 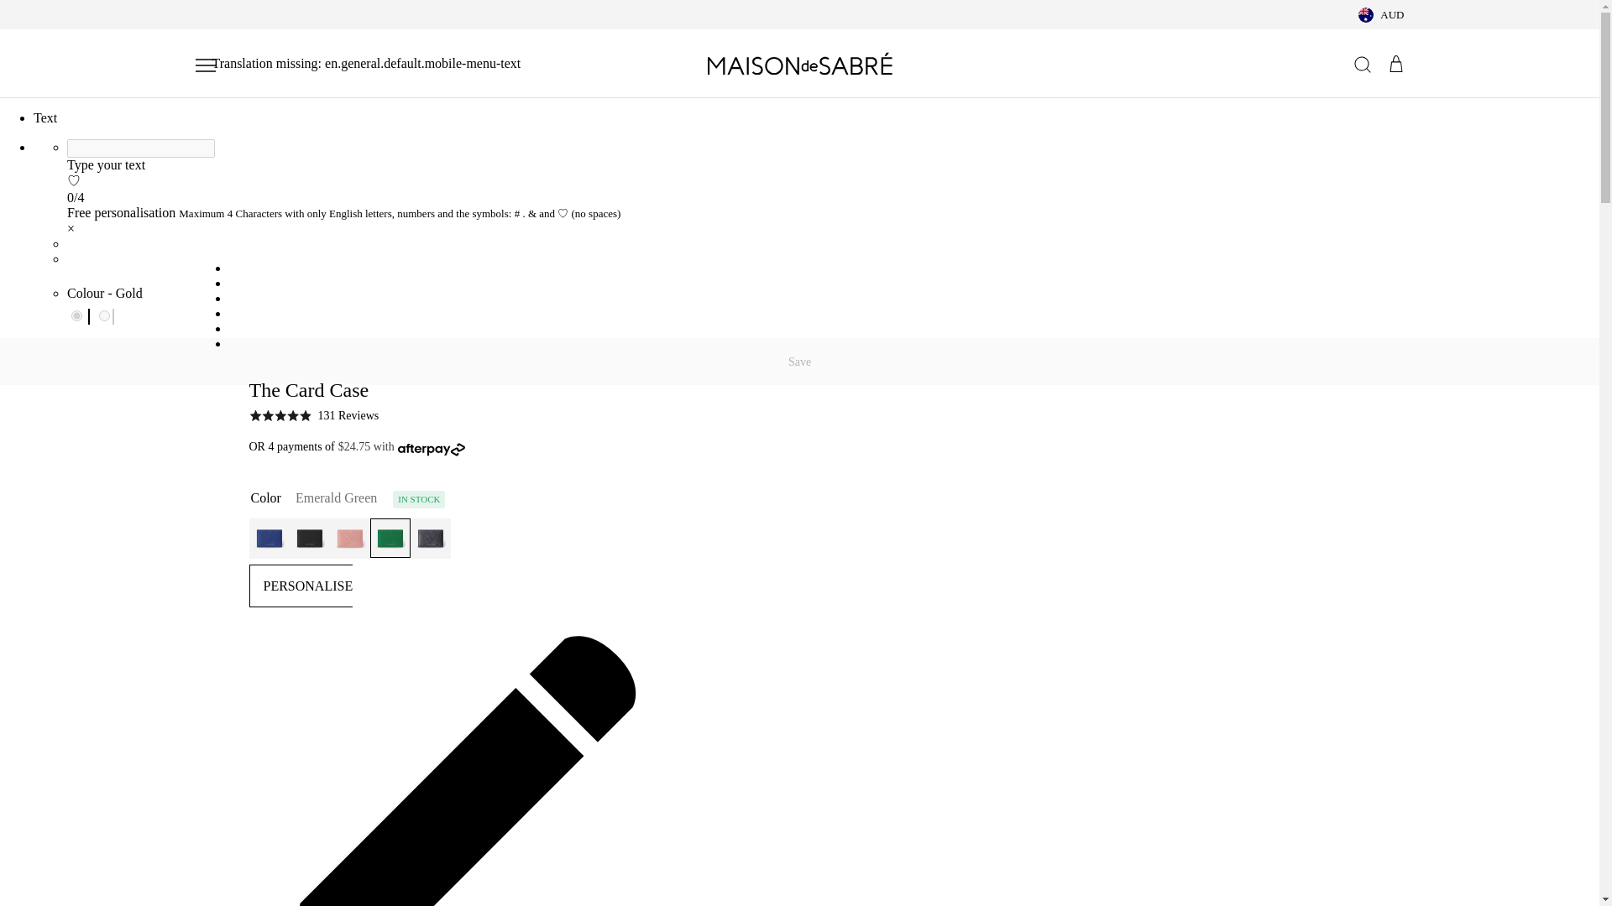 I want to click on Skip to content, so click(x=86, y=134).